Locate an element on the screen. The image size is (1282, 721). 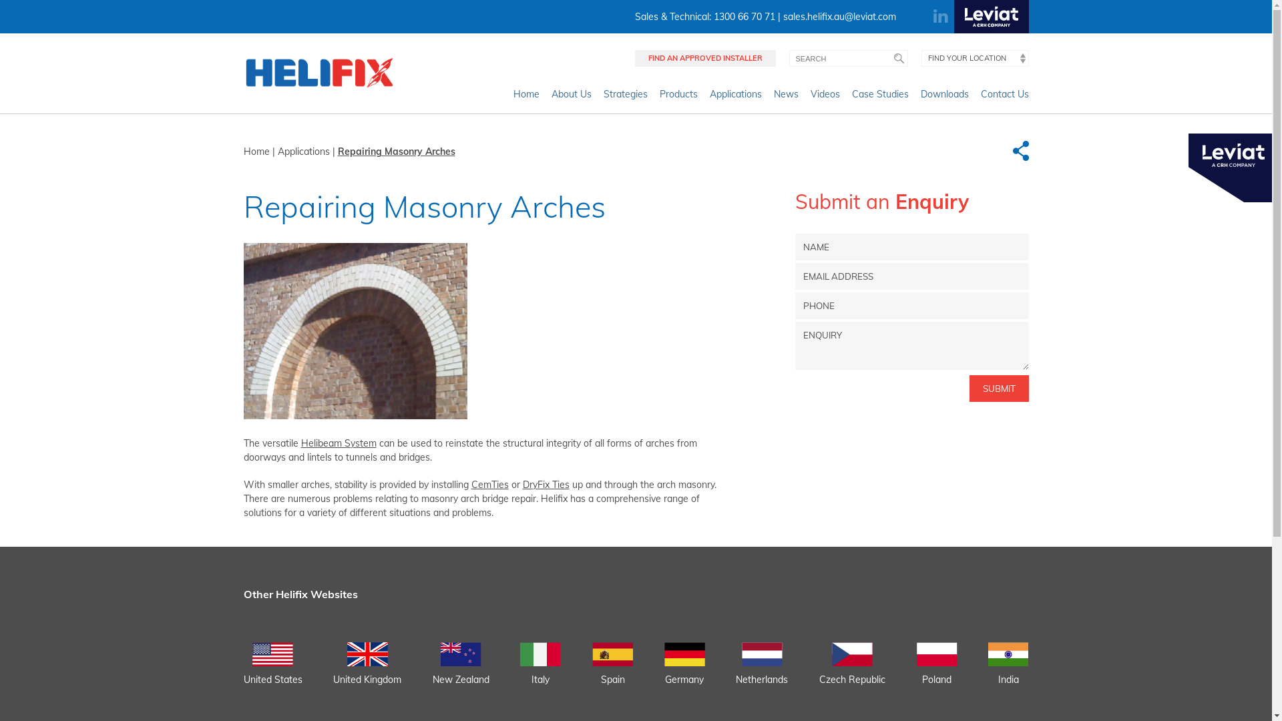
FIND AN APPROVED INSTALLER is located at coordinates (705, 59).